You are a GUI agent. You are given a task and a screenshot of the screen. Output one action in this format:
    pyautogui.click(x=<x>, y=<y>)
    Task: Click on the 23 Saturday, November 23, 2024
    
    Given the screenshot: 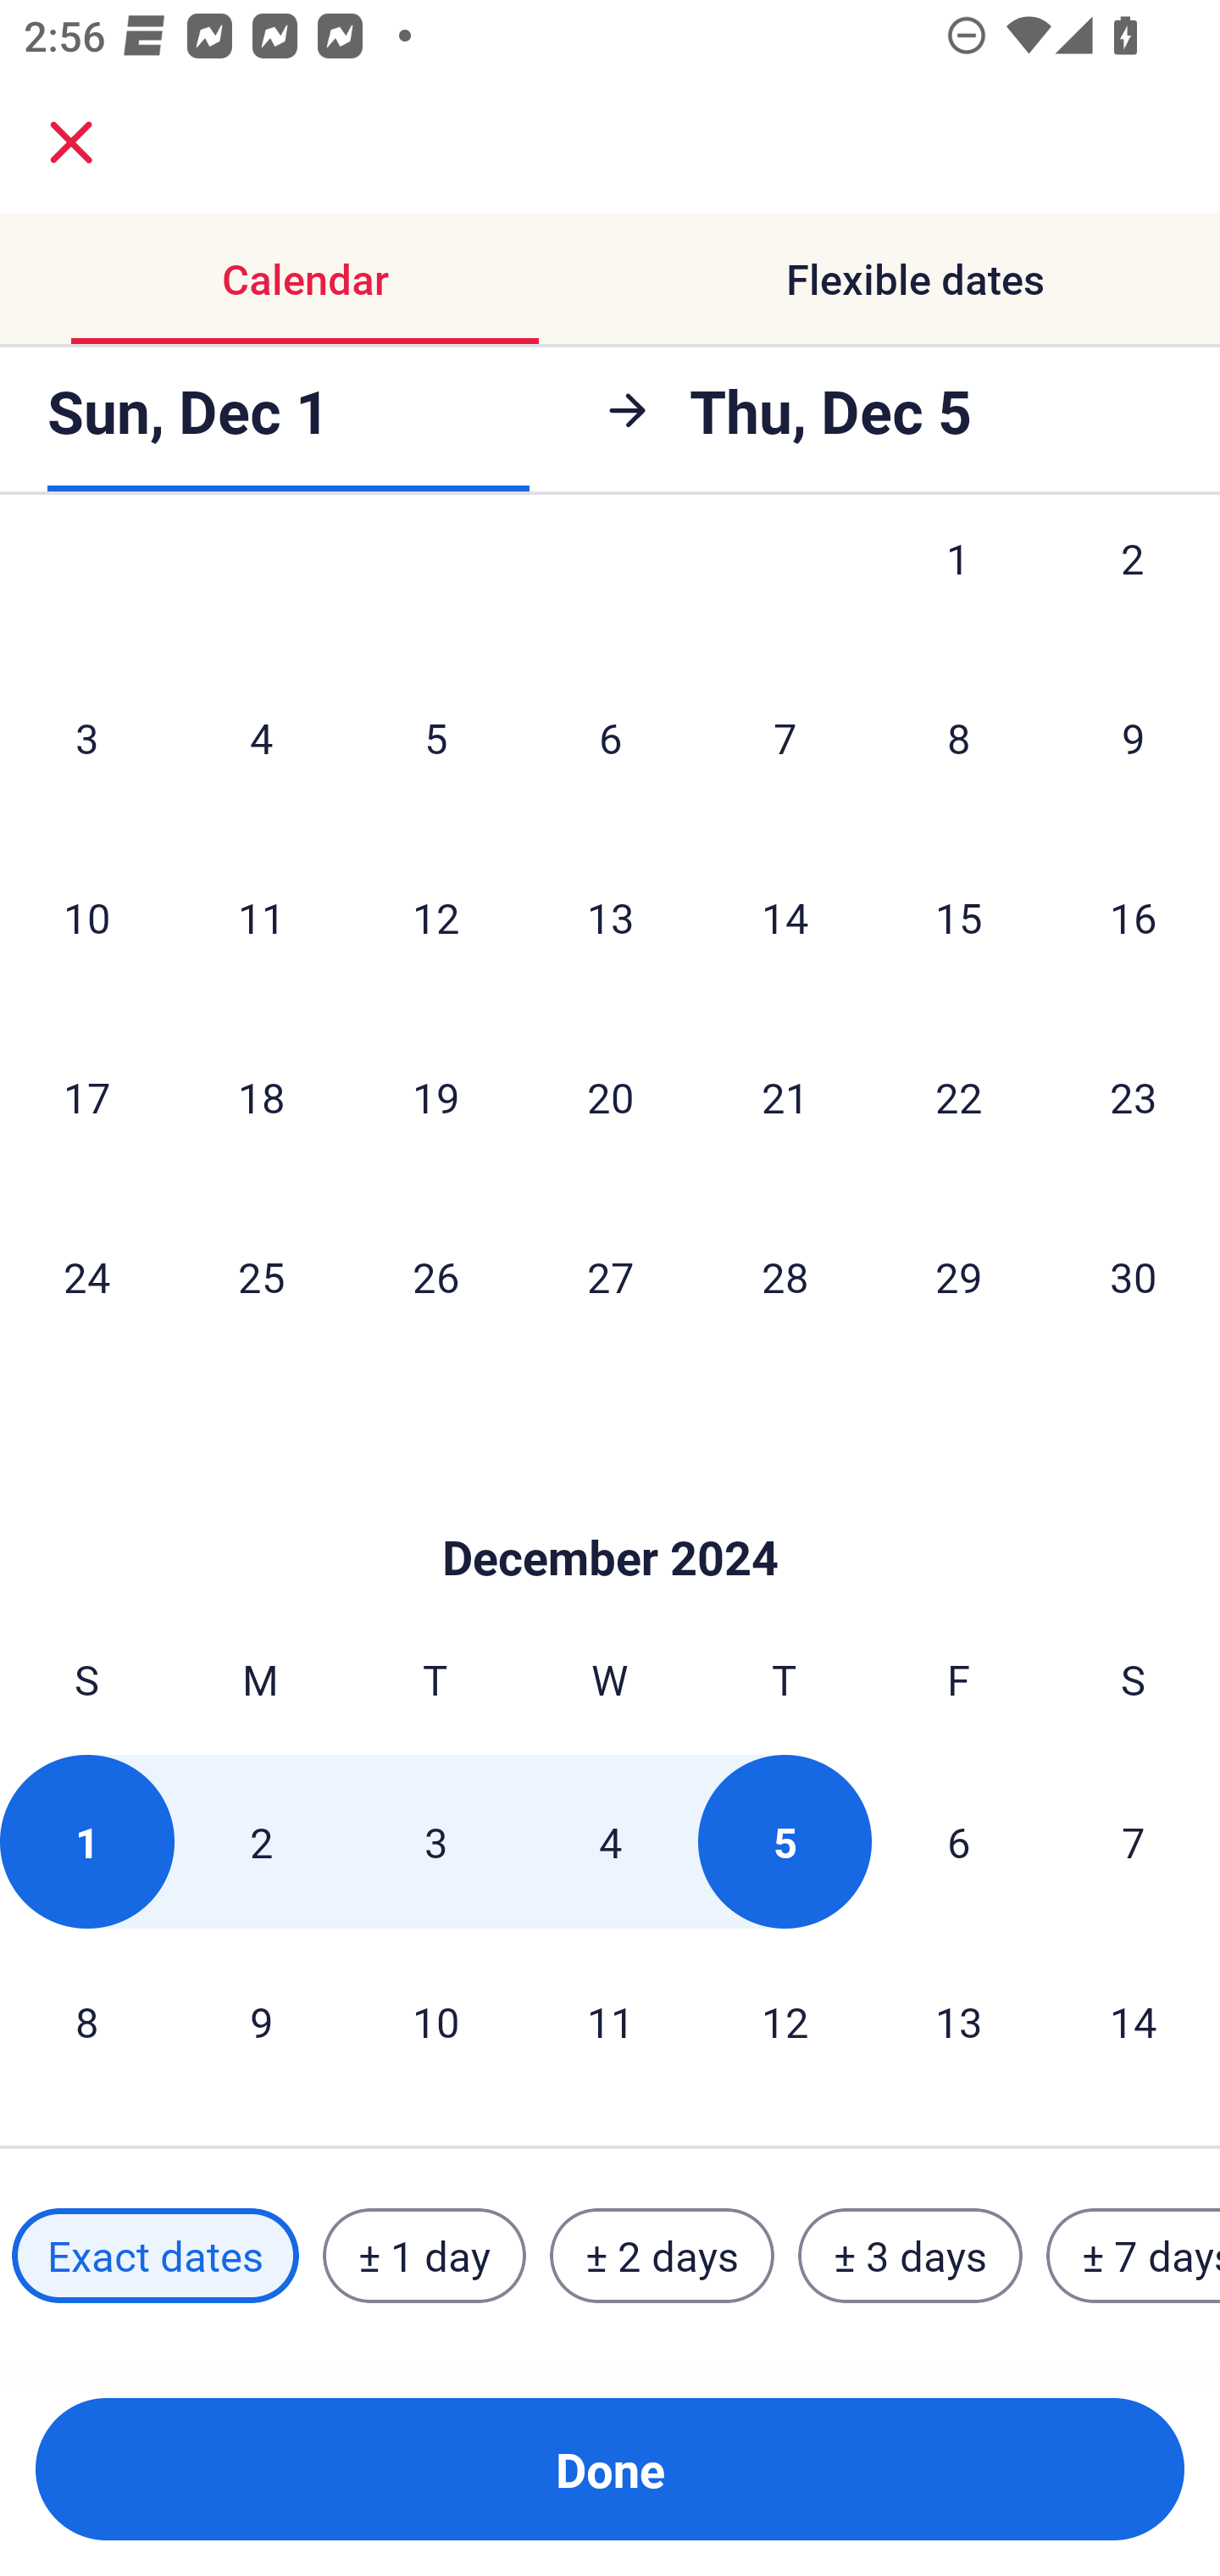 What is the action you would take?
    pyautogui.click(x=1134, y=1096)
    